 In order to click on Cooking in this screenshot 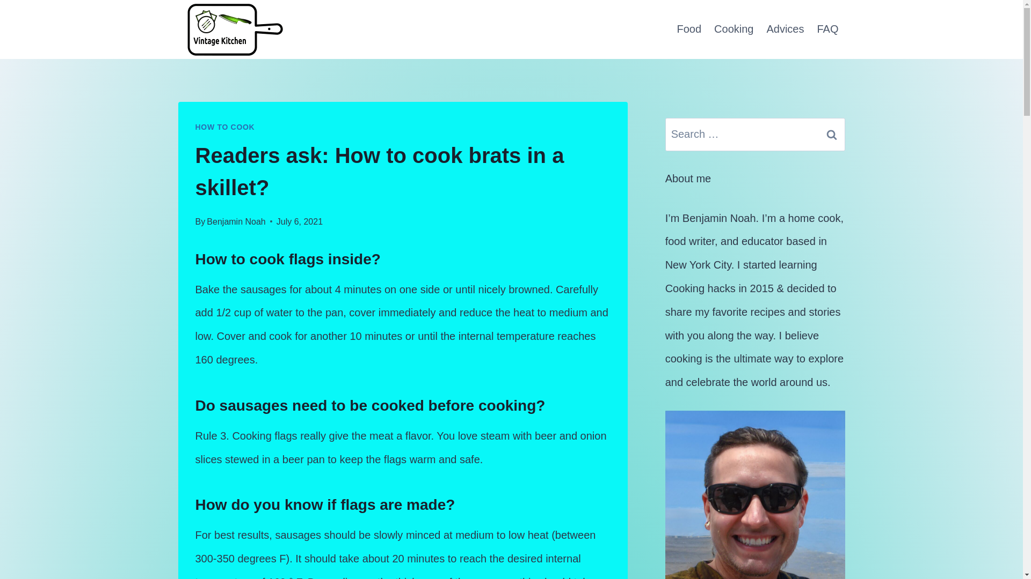, I will do `click(734, 29)`.